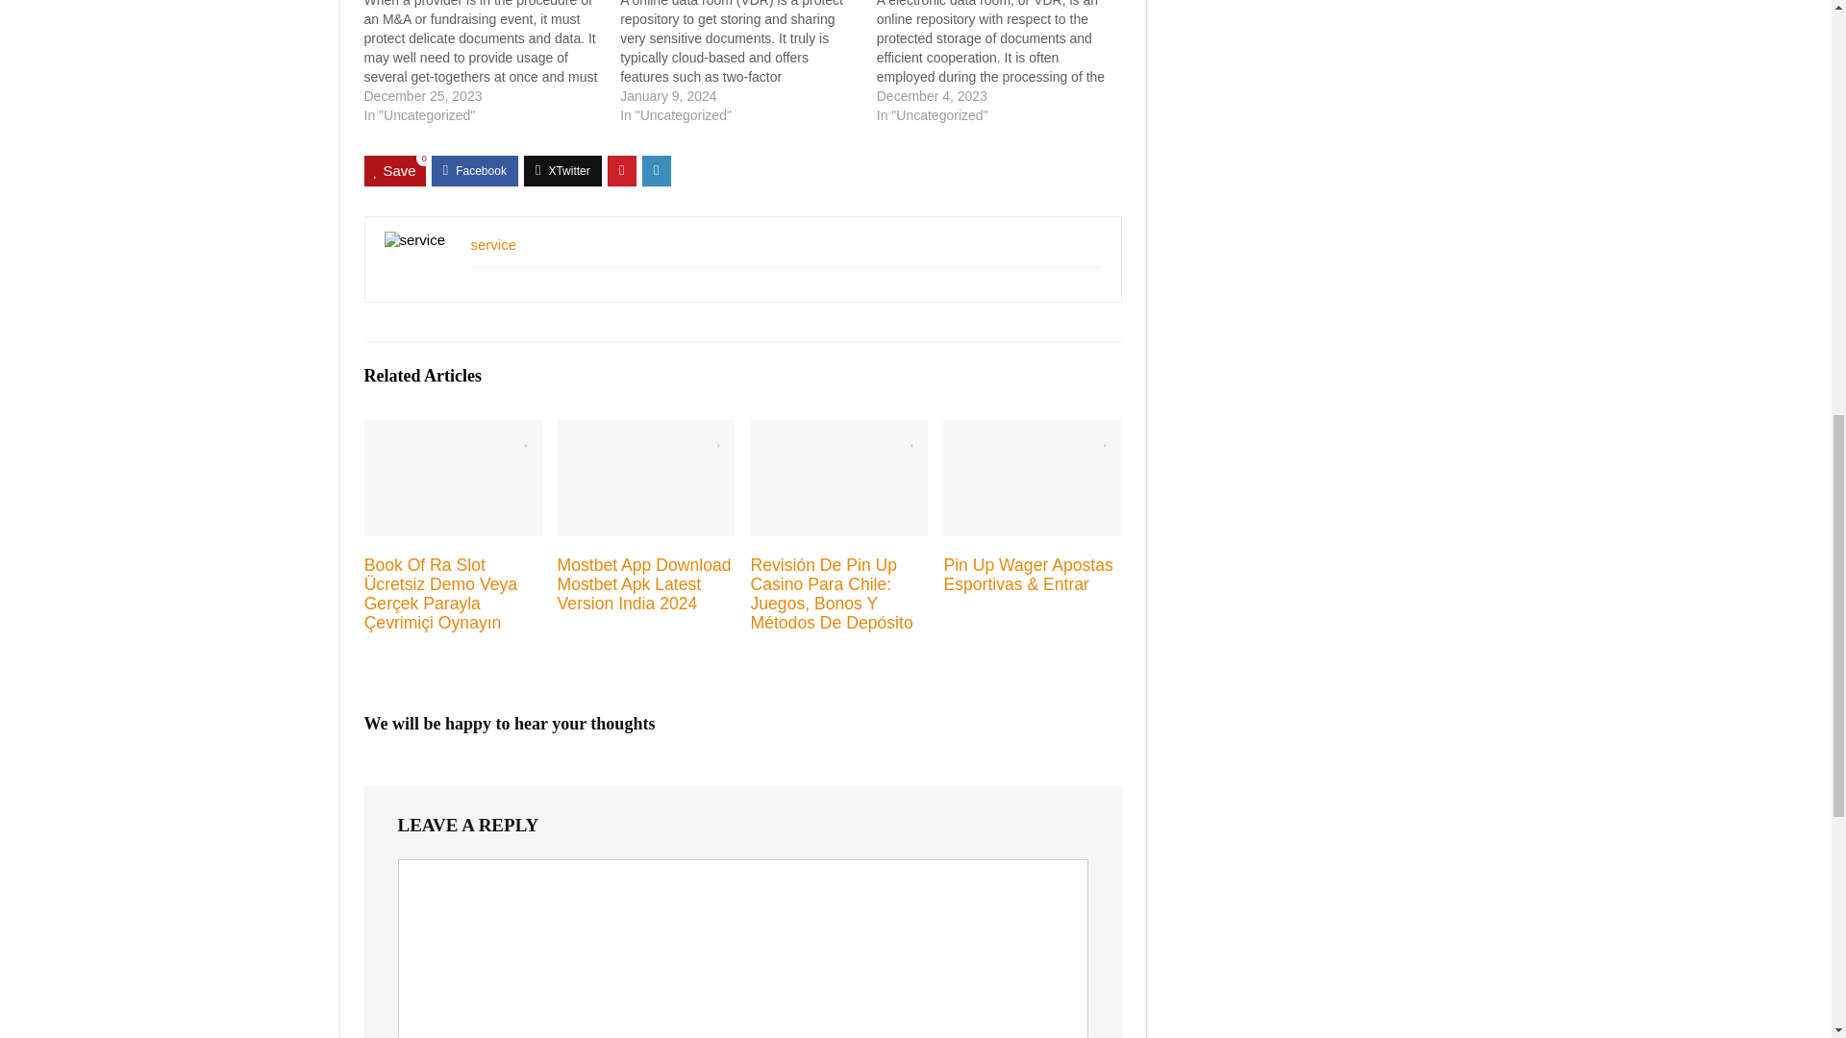 Image resolution: width=1846 pixels, height=1038 pixels. Describe the element at coordinates (1005, 62) in the screenshot. I see `Precisely what are the Advantages of your Virtual Data Room?` at that location.